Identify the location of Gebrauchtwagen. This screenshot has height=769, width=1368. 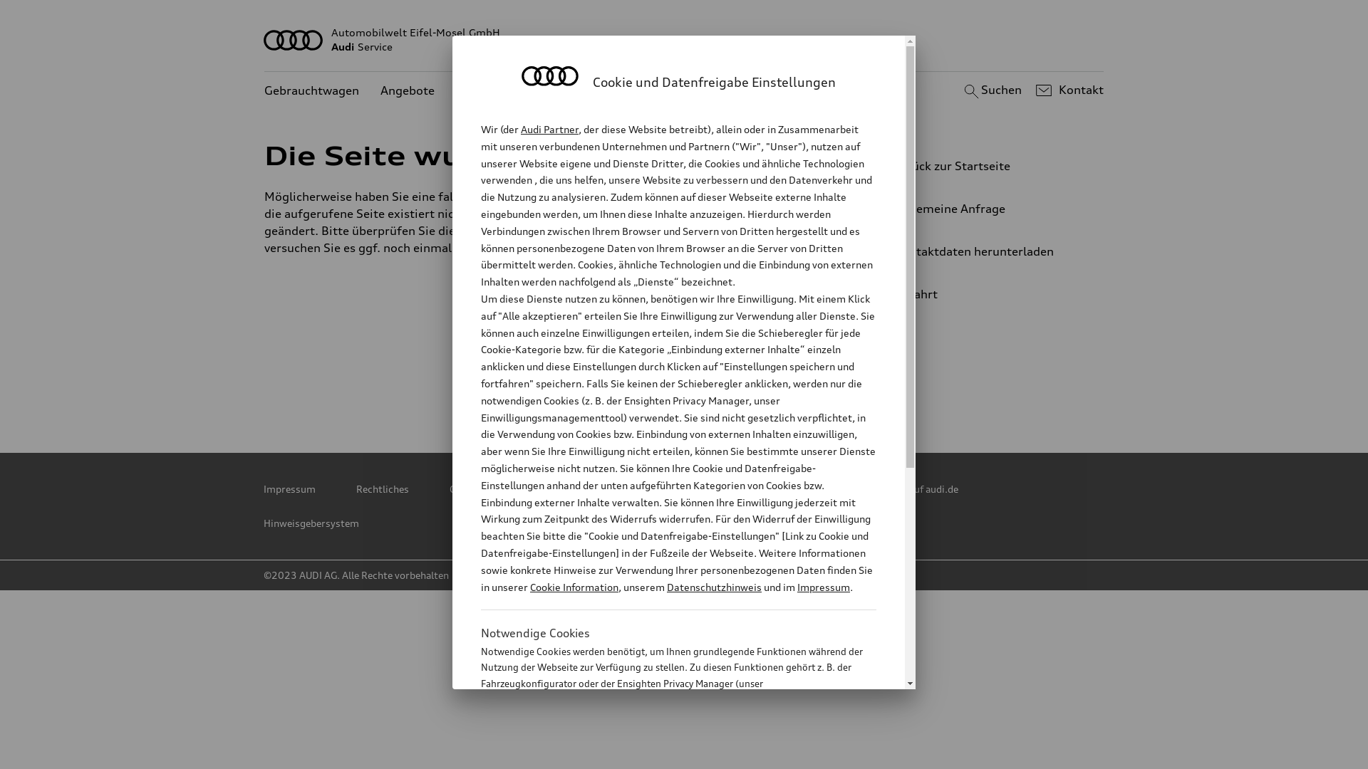
(312, 91).